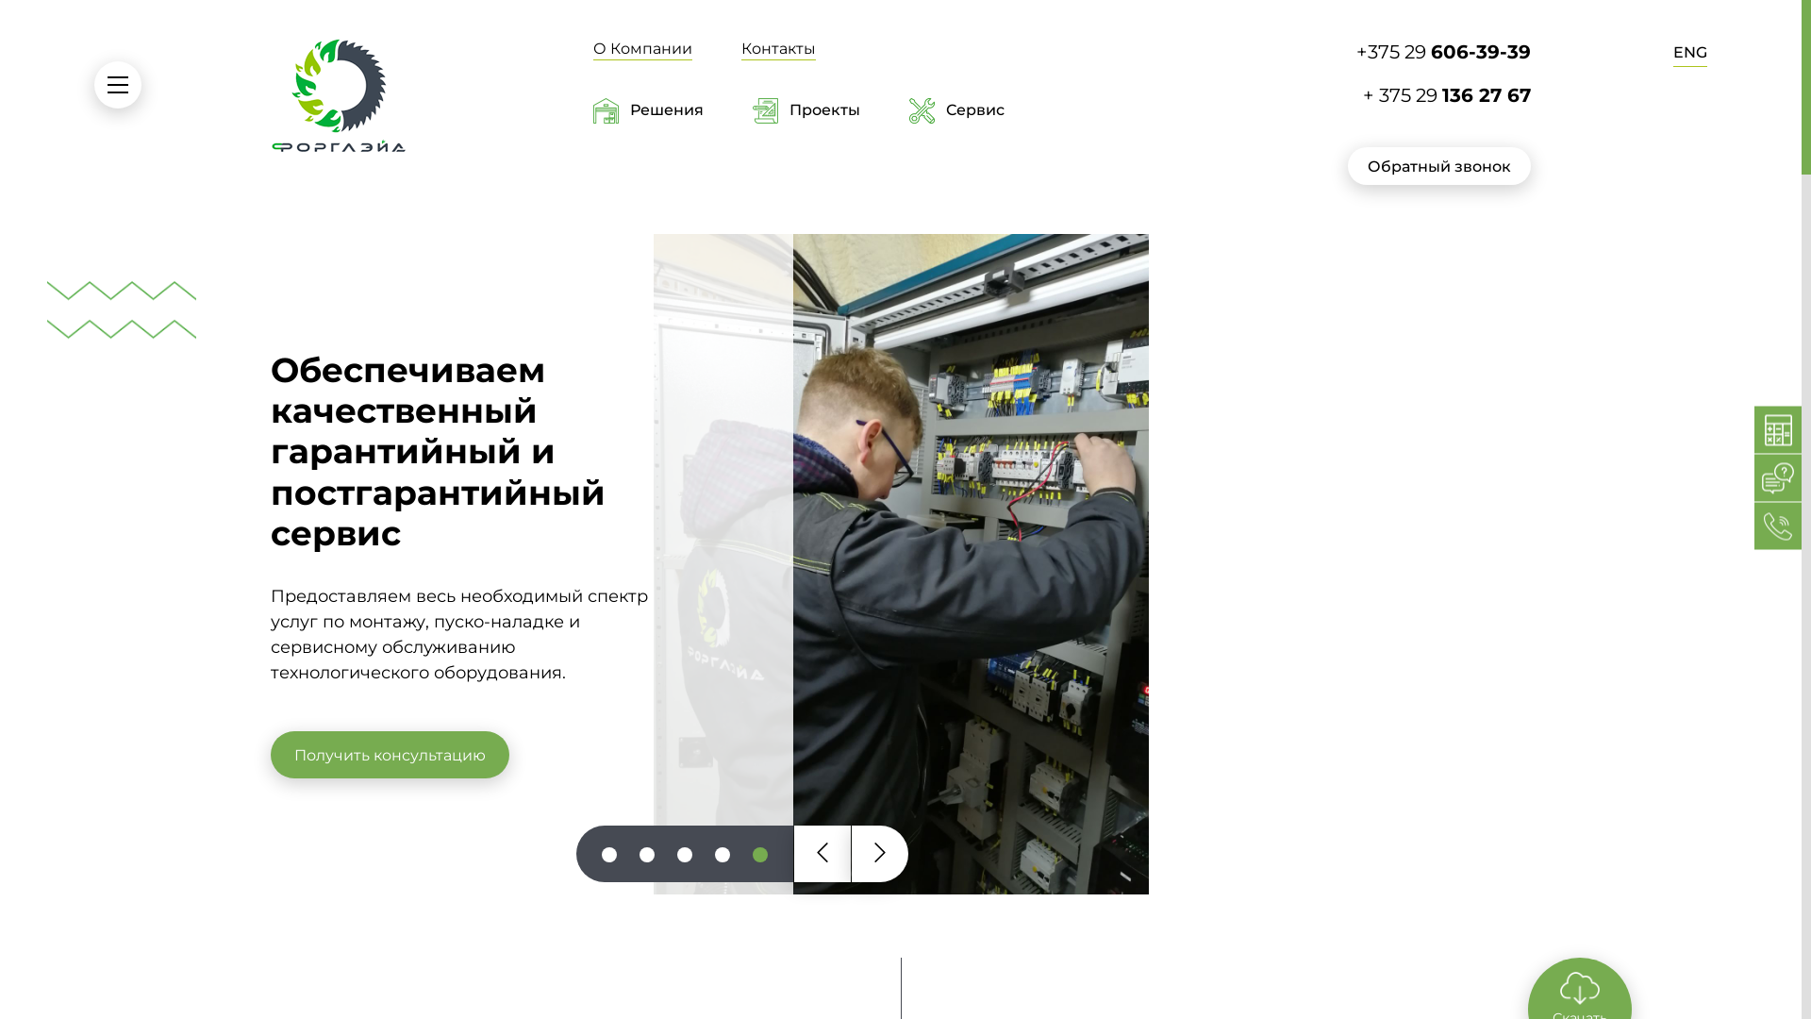 The height and width of the screenshot is (1019, 1811). I want to click on 5, so click(760, 855).